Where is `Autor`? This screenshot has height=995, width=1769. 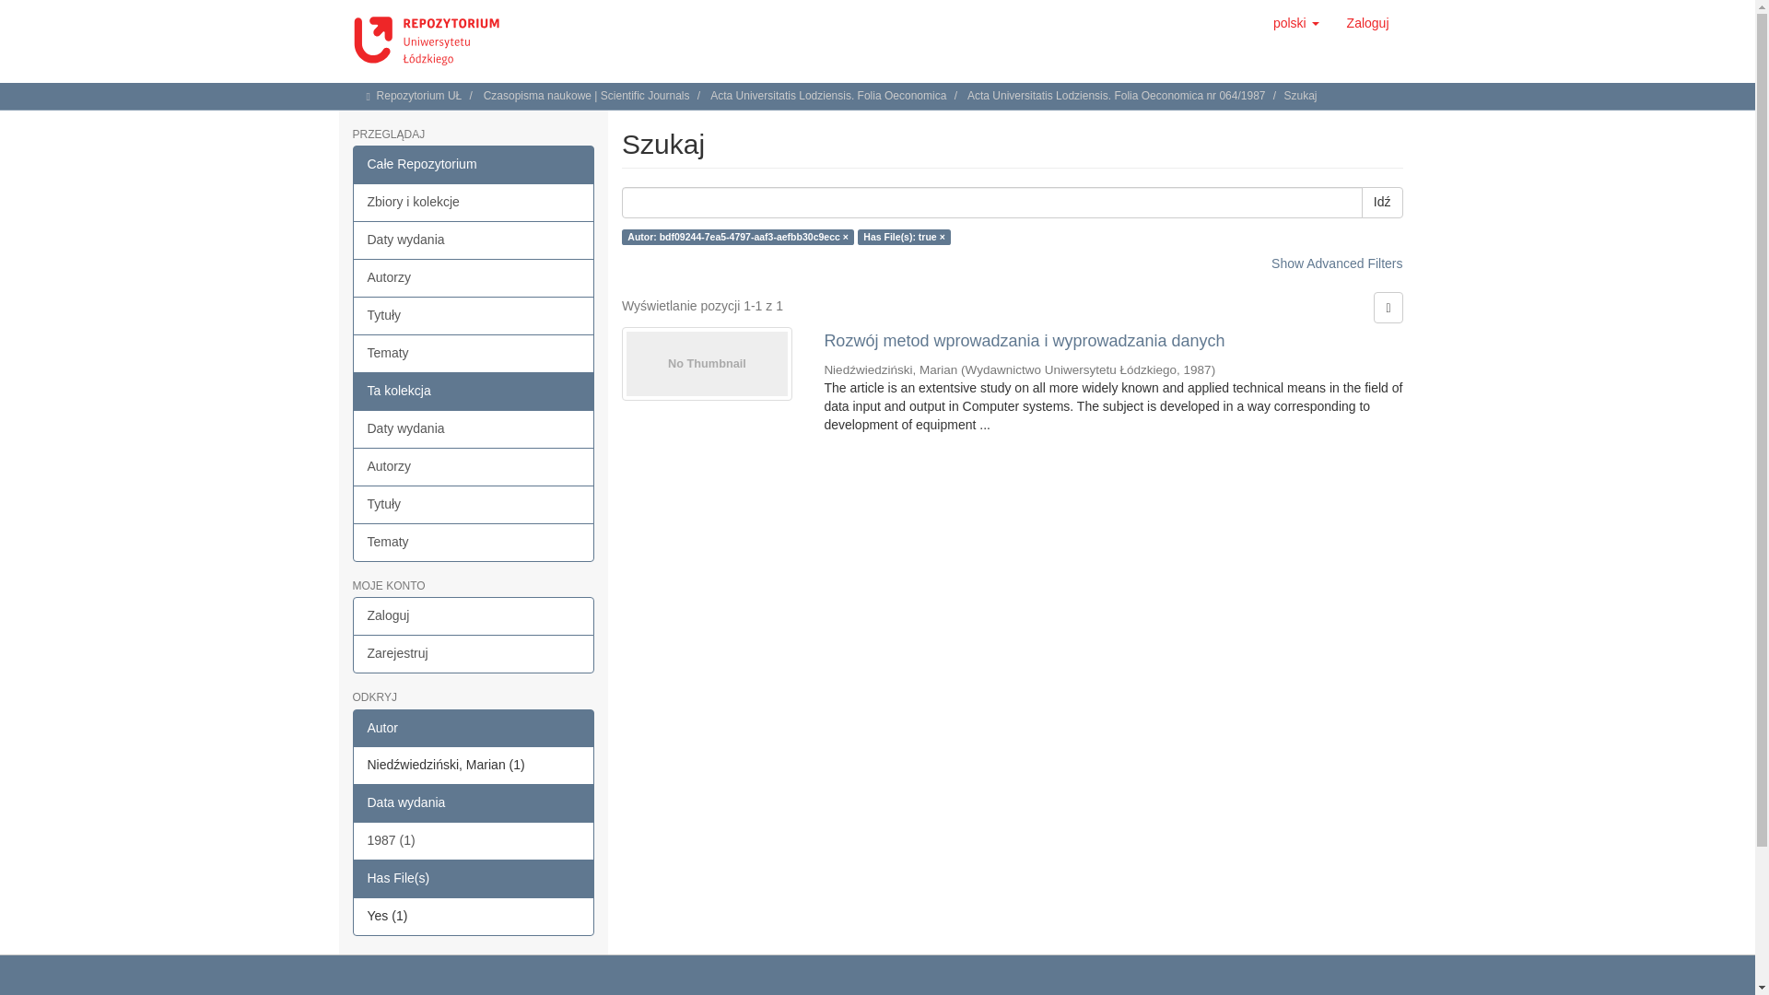
Autor is located at coordinates (474, 729).